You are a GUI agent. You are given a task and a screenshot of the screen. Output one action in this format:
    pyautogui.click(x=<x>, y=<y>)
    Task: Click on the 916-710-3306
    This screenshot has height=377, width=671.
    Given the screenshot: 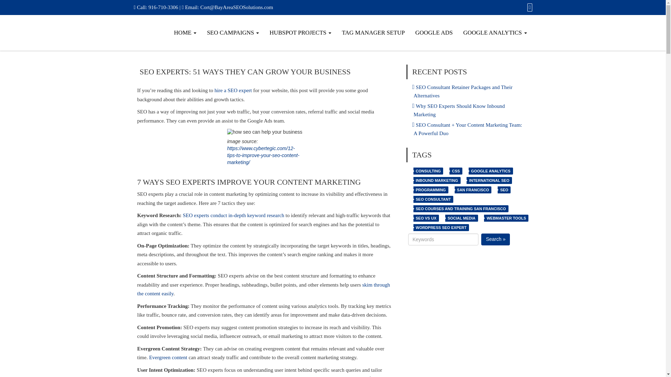 What is the action you would take?
    pyautogui.click(x=163, y=7)
    